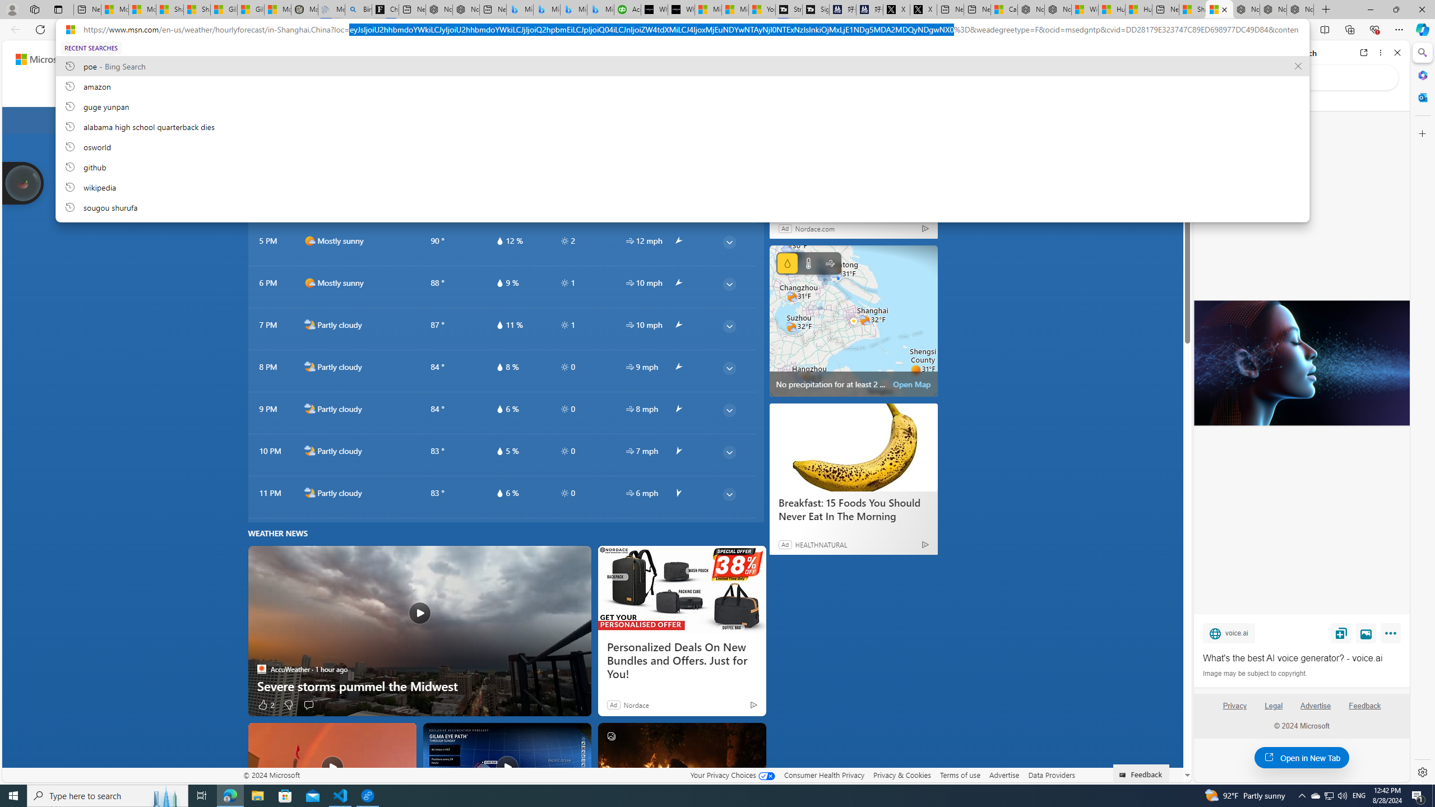 The height and width of the screenshot is (807, 1435). What do you see at coordinates (466, 10) in the screenshot?
I see `Nordace - #1 Japanese Best-Seller - Siena Smart Backpack` at bounding box center [466, 10].